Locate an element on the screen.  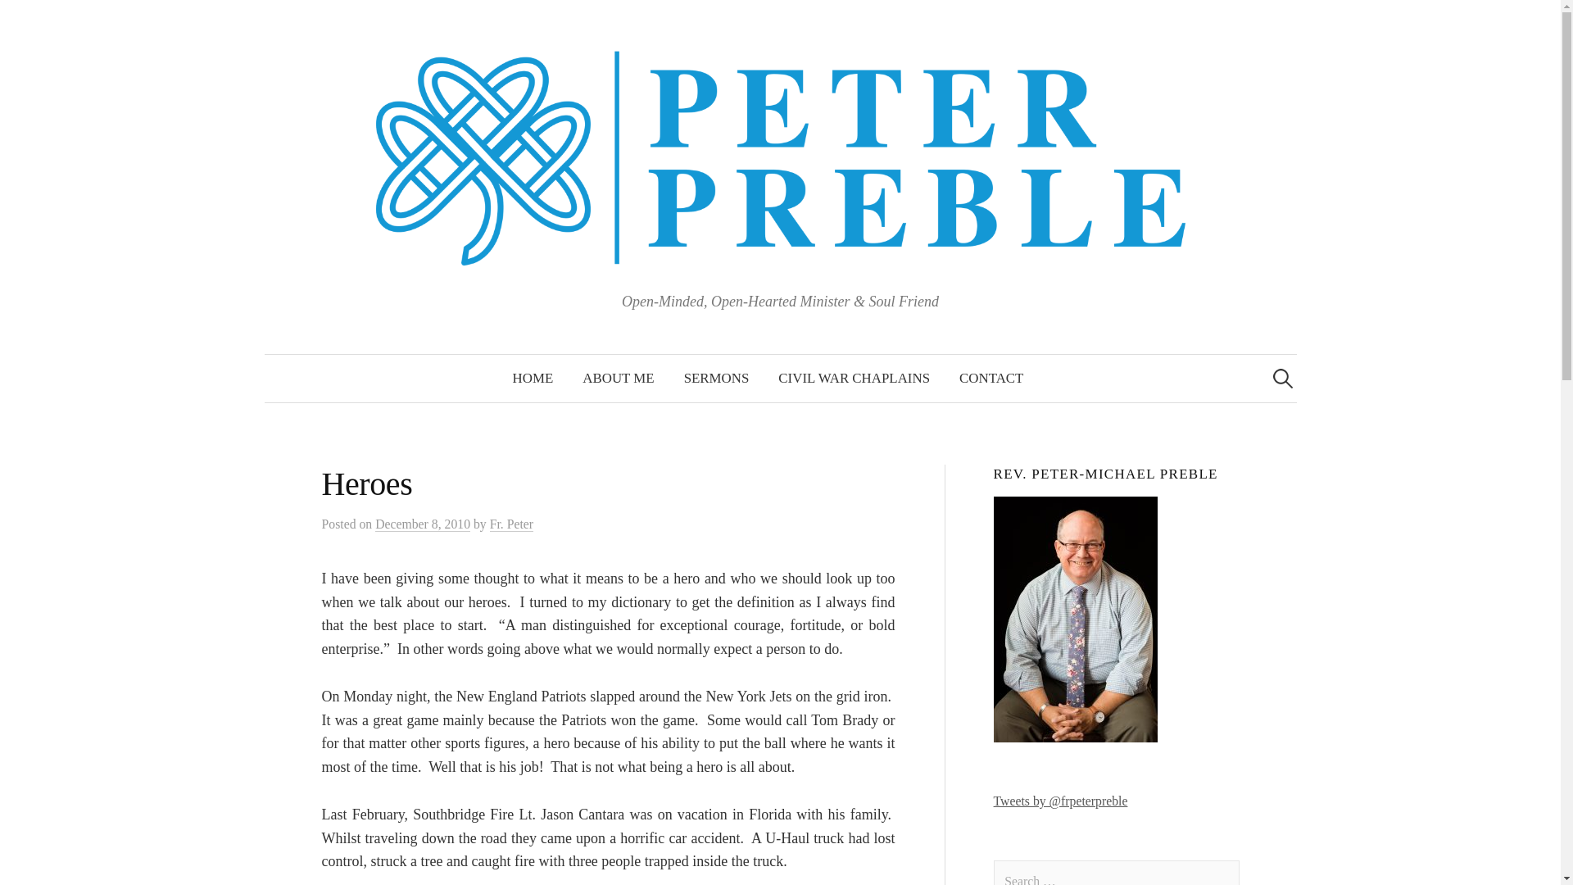
Search is located at coordinates (43, 20).